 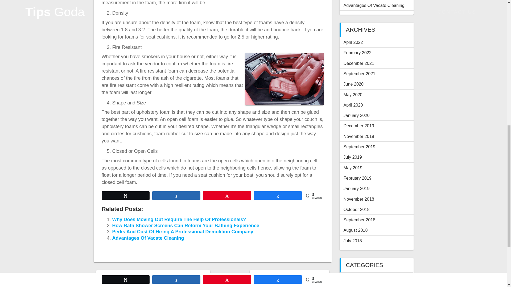 I want to click on Advantages Of Vacate Cleaning, so click(x=148, y=238).